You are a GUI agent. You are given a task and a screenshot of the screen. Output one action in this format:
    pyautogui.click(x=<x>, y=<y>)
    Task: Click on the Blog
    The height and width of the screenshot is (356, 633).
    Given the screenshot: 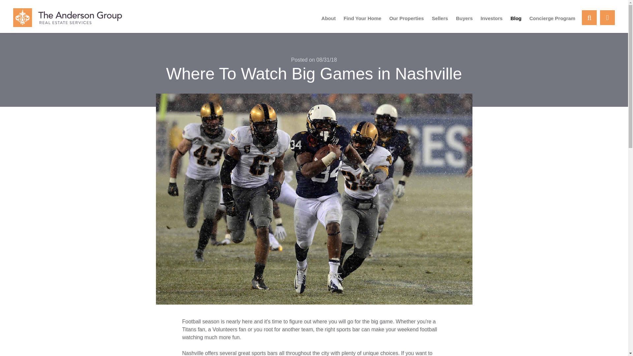 What is the action you would take?
    pyautogui.click(x=516, y=18)
    